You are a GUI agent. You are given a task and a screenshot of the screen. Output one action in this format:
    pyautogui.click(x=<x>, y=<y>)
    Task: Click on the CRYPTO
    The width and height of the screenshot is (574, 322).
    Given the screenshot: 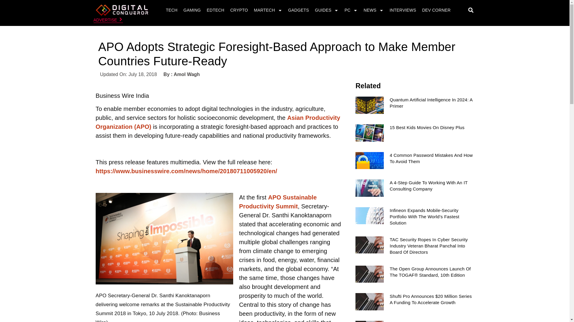 What is the action you would take?
    pyautogui.click(x=239, y=10)
    